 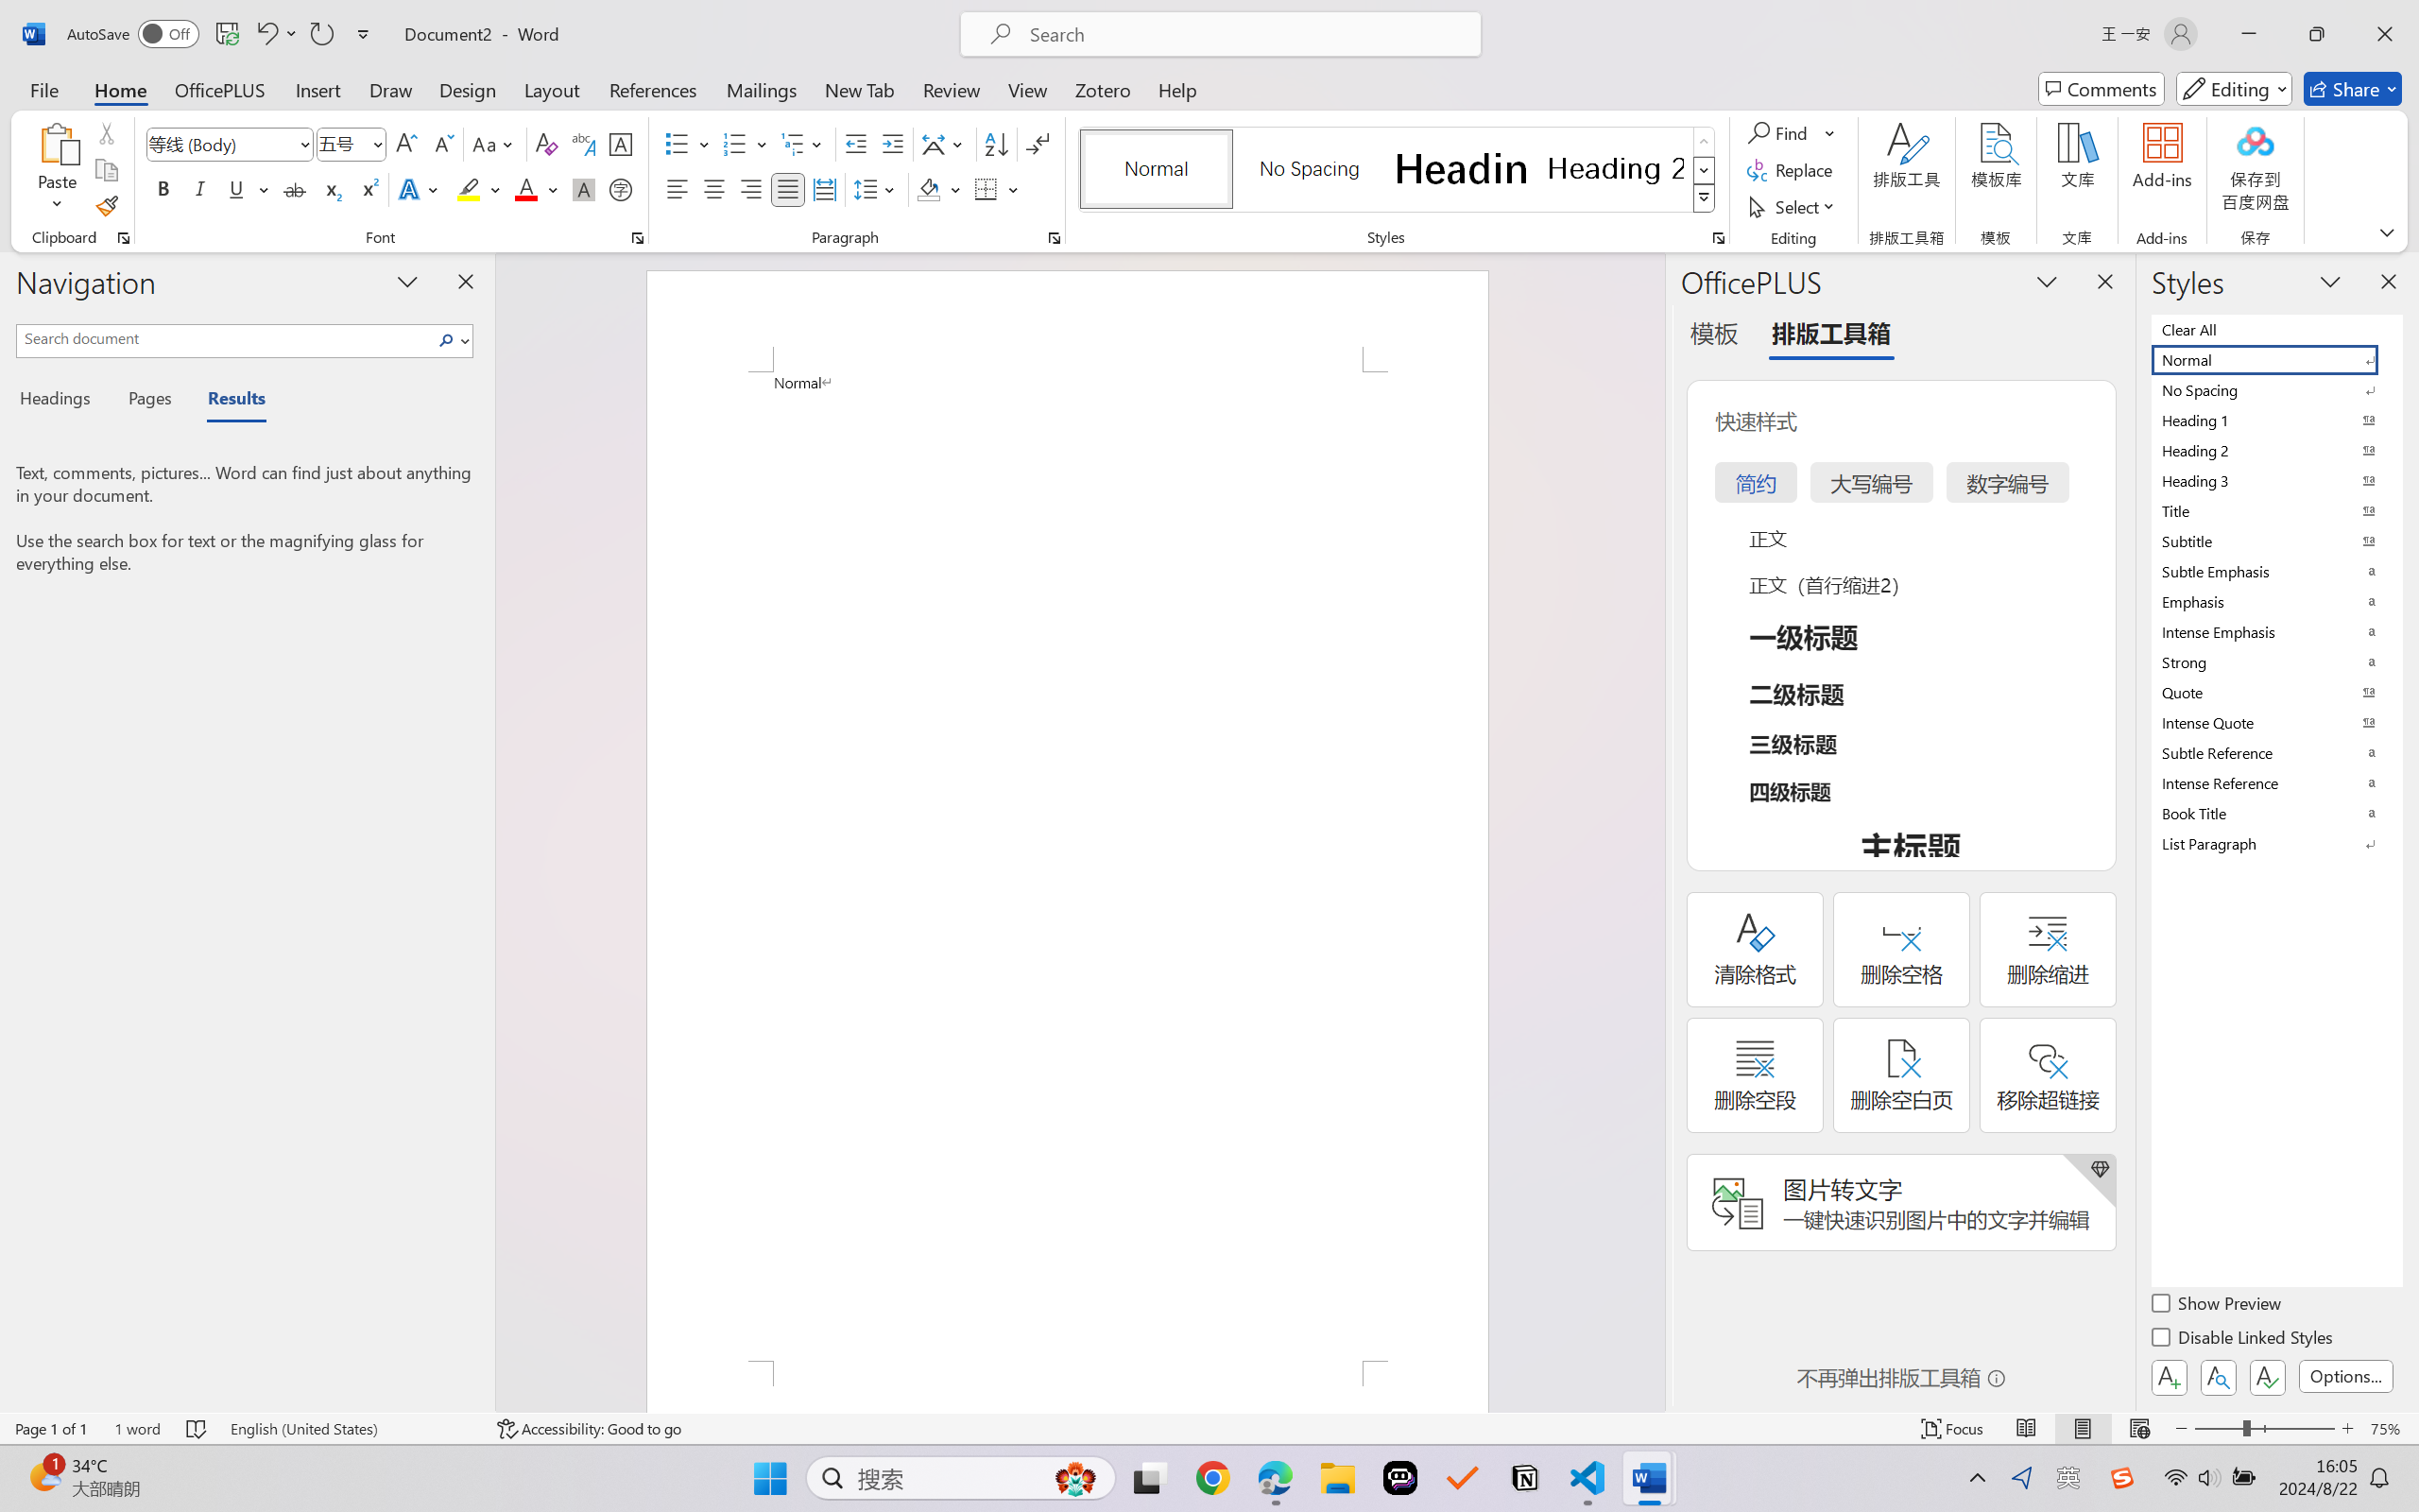 What do you see at coordinates (1462, 168) in the screenshot?
I see `Heading 1` at bounding box center [1462, 168].